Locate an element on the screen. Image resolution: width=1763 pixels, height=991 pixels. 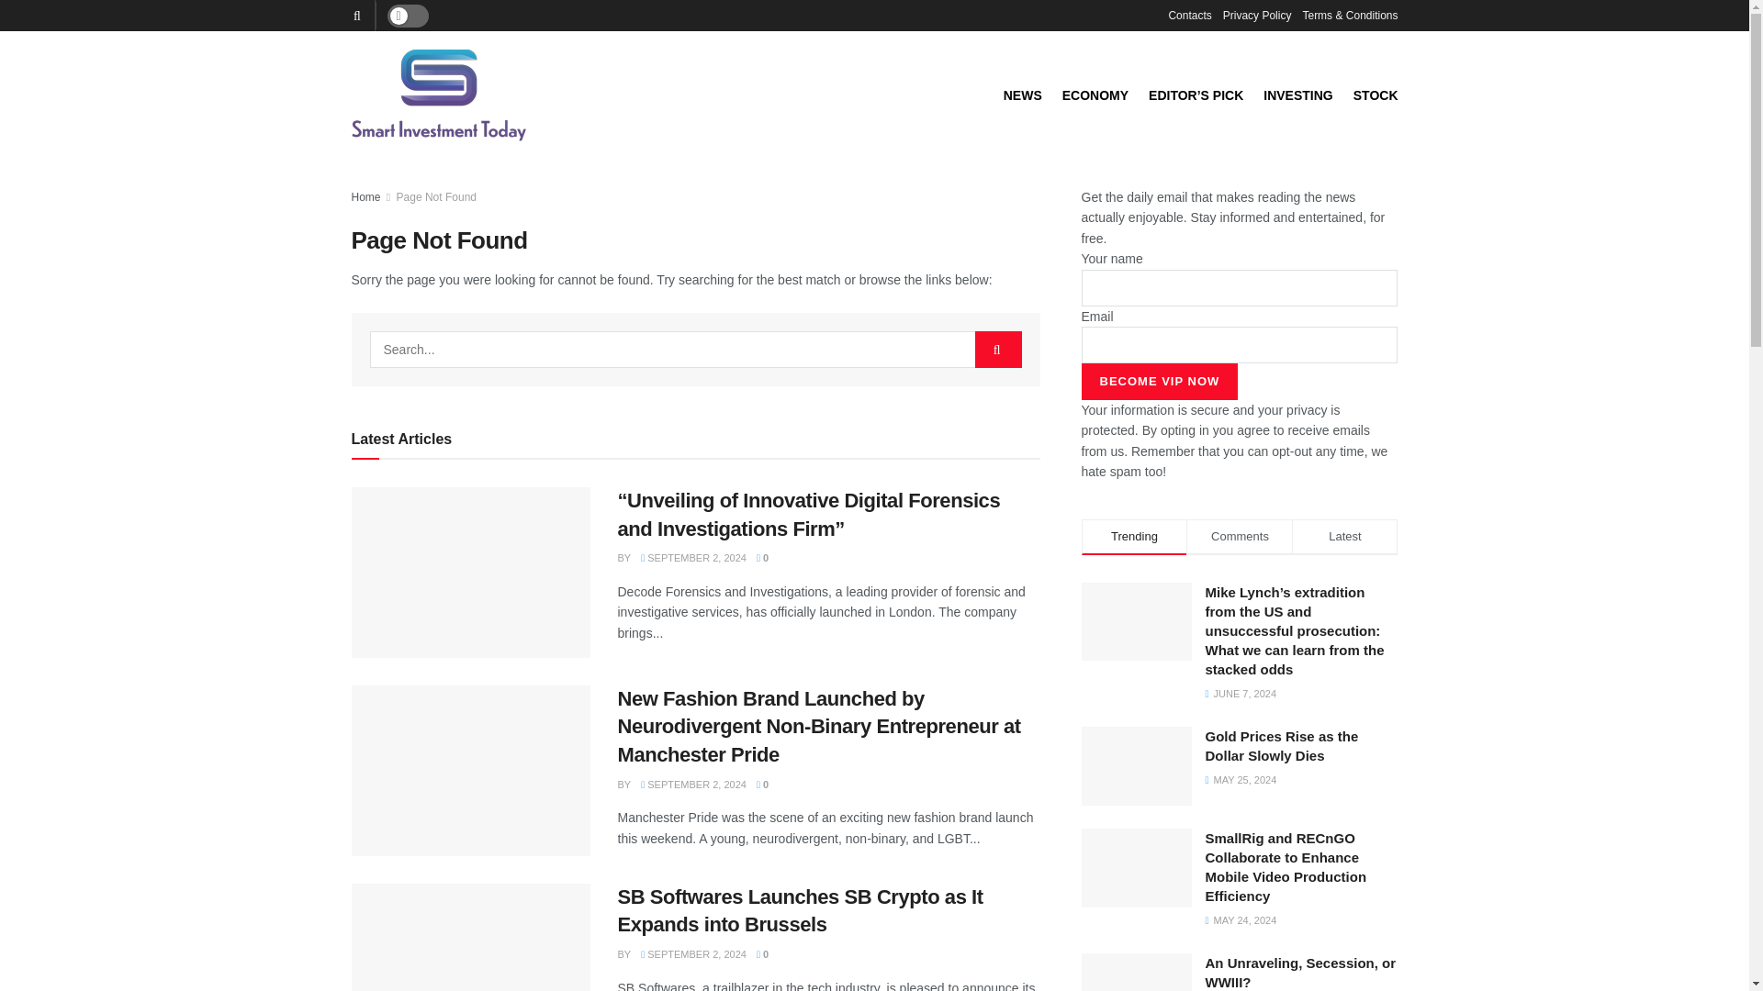
0 is located at coordinates (762, 784).